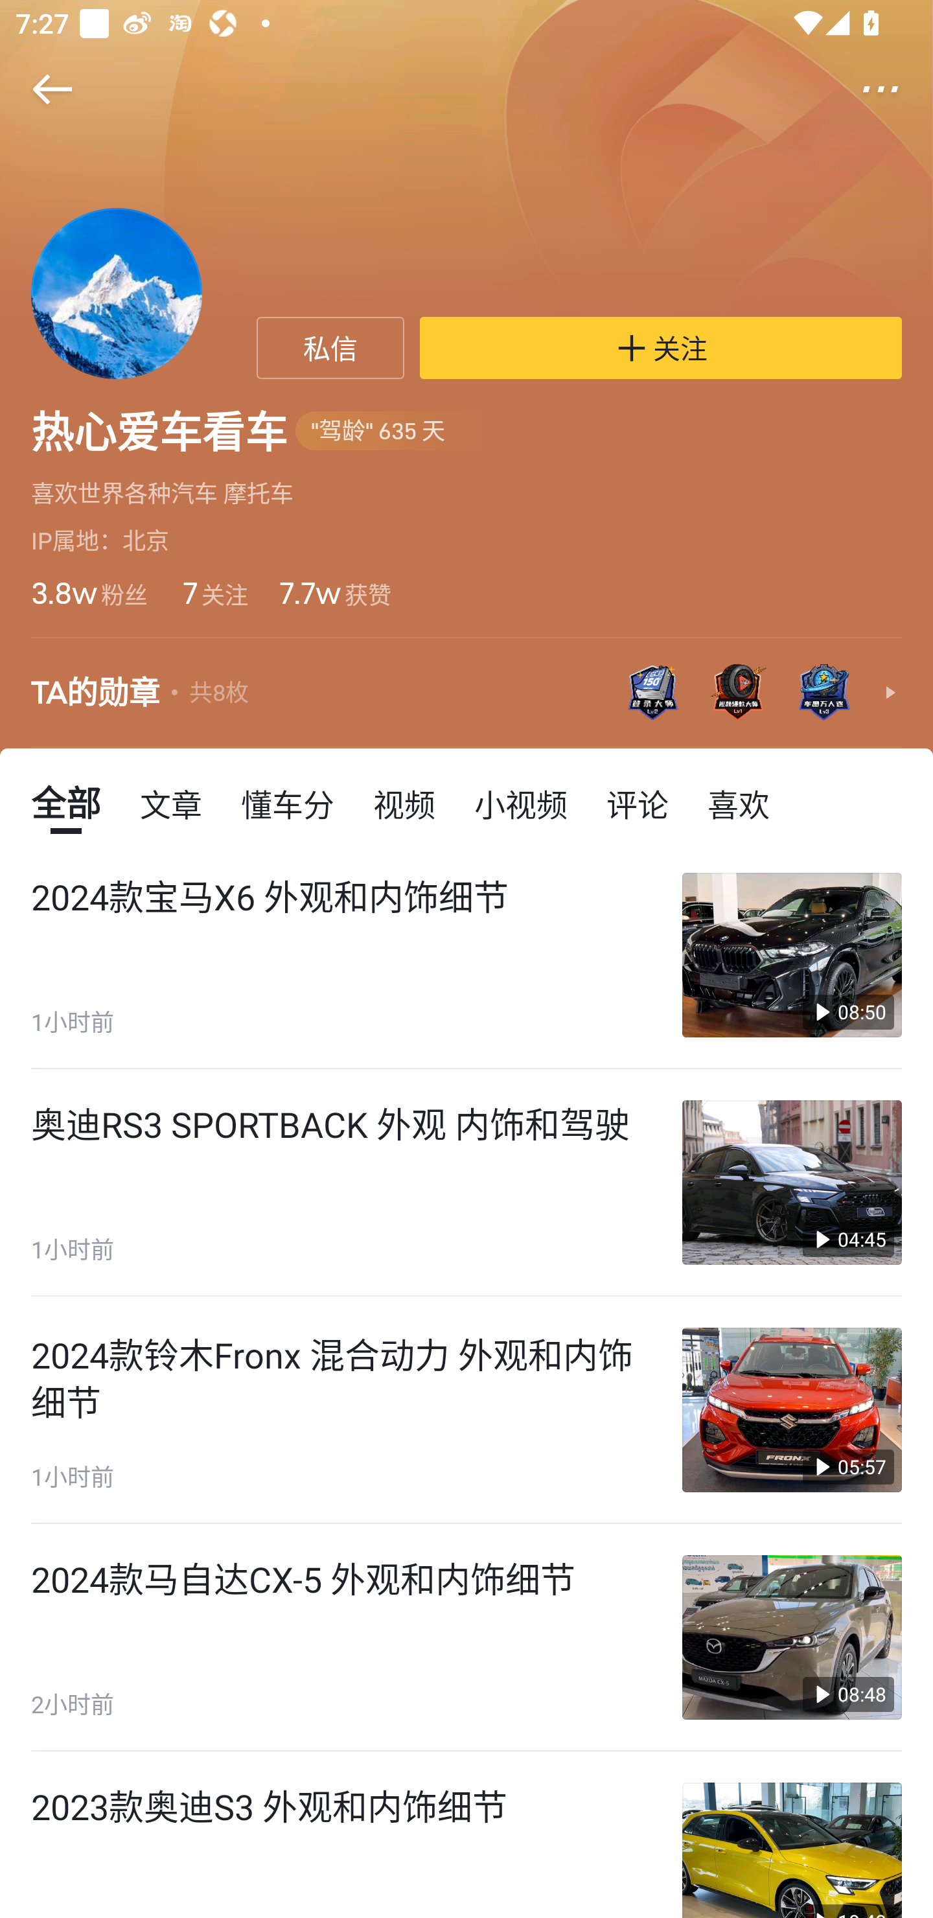 The image size is (933, 1918). Describe the element at coordinates (466, 693) in the screenshot. I see `TA的勋章 共8枚 ` at that location.